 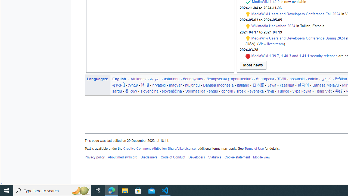 What do you see at coordinates (272, 85) in the screenshot?
I see `Jawa` at bounding box center [272, 85].